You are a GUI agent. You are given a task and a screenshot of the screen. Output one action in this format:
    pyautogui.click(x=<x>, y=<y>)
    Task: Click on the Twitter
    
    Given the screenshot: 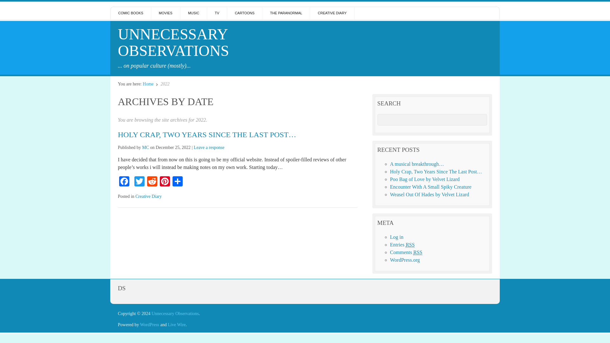 What is the action you would take?
    pyautogui.click(x=139, y=182)
    